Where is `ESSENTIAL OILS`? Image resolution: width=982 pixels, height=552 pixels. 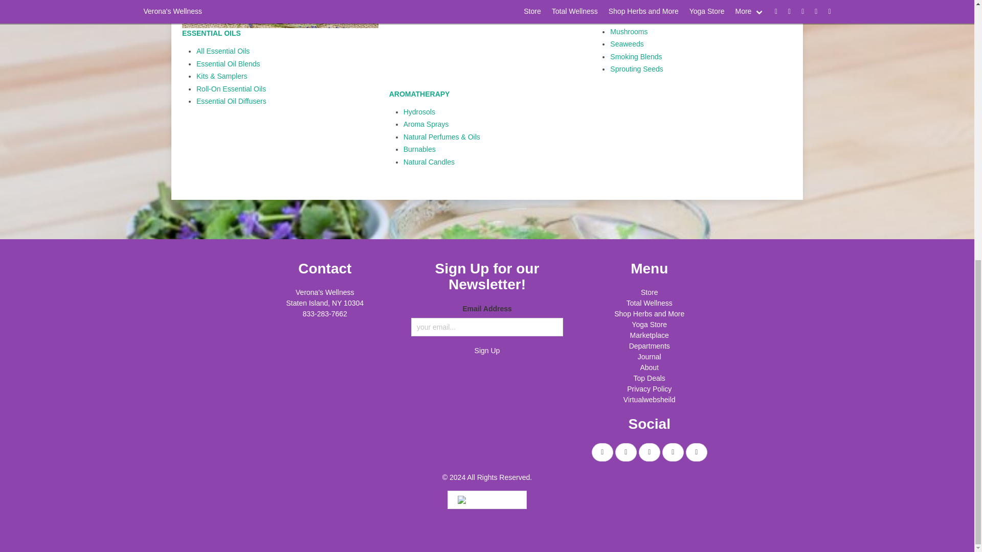 ESSENTIAL OILS is located at coordinates (211, 33).